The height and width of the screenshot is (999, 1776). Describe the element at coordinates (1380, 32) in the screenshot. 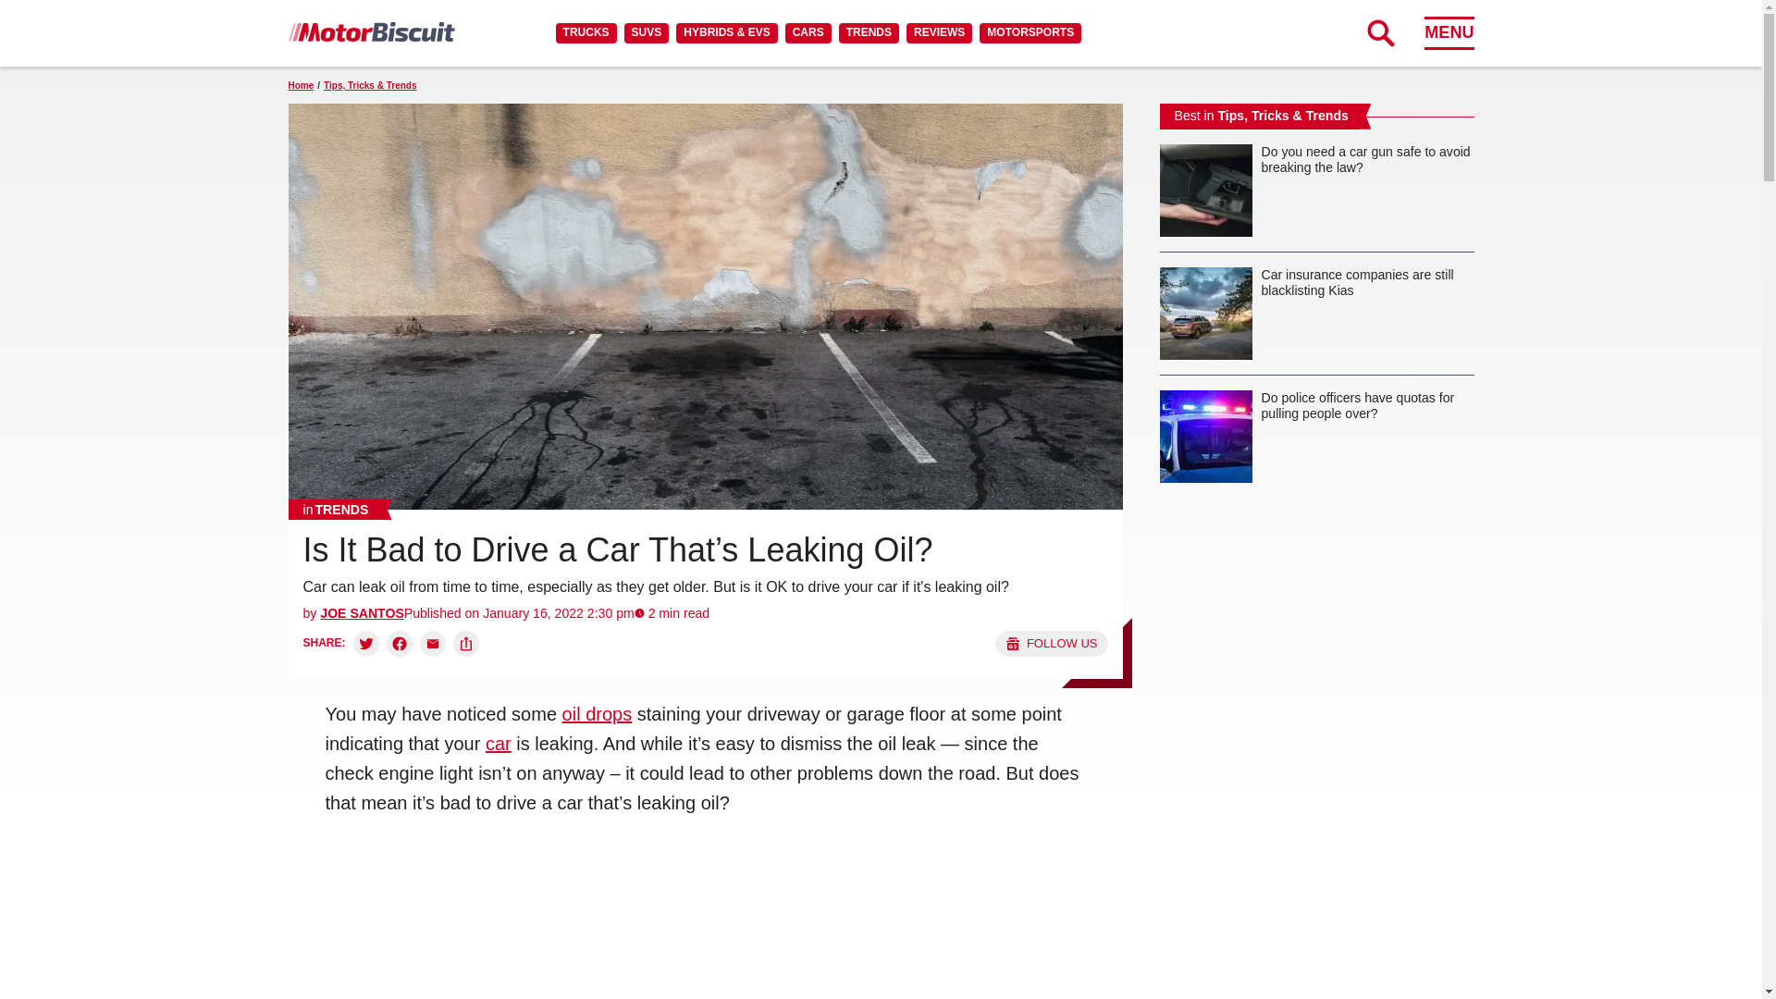

I see `Expand Search` at that location.